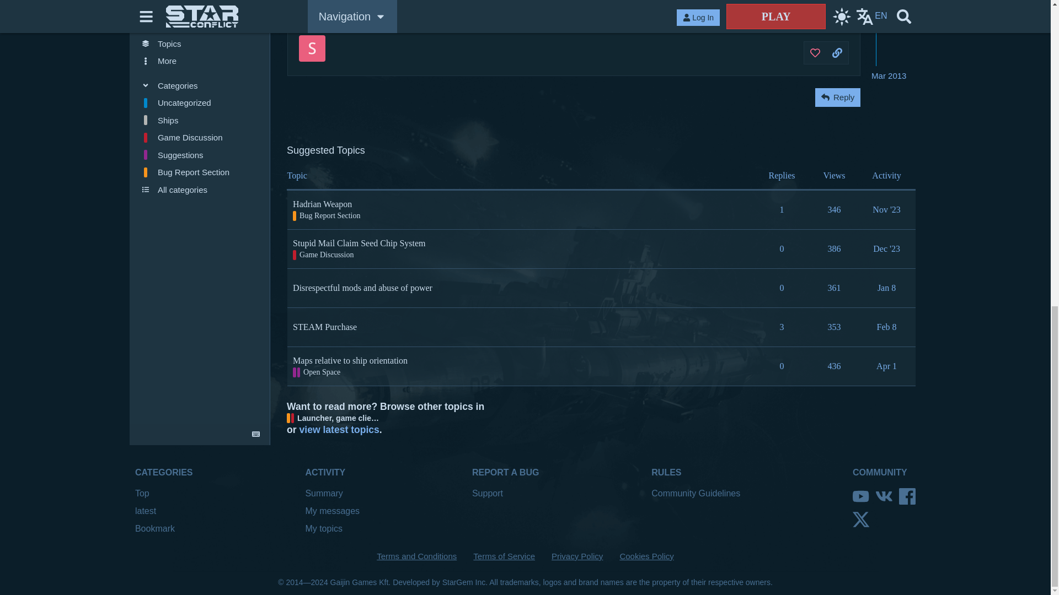  What do you see at coordinates (323, 255) in the screenshot?
I see `Game Discussion` at bounding box center [323, 255].